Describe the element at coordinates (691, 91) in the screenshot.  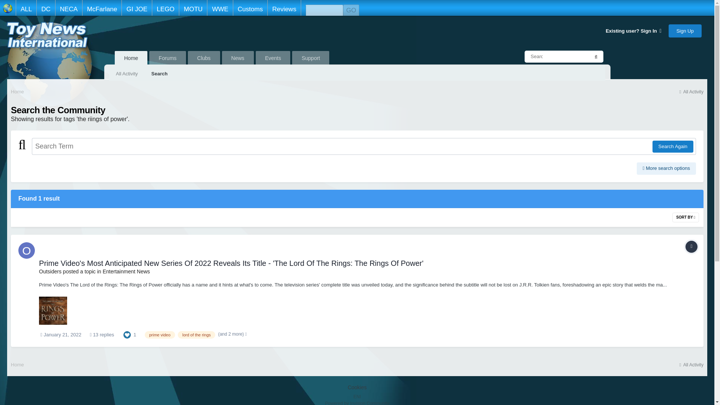
I see `All Activity` at that location.